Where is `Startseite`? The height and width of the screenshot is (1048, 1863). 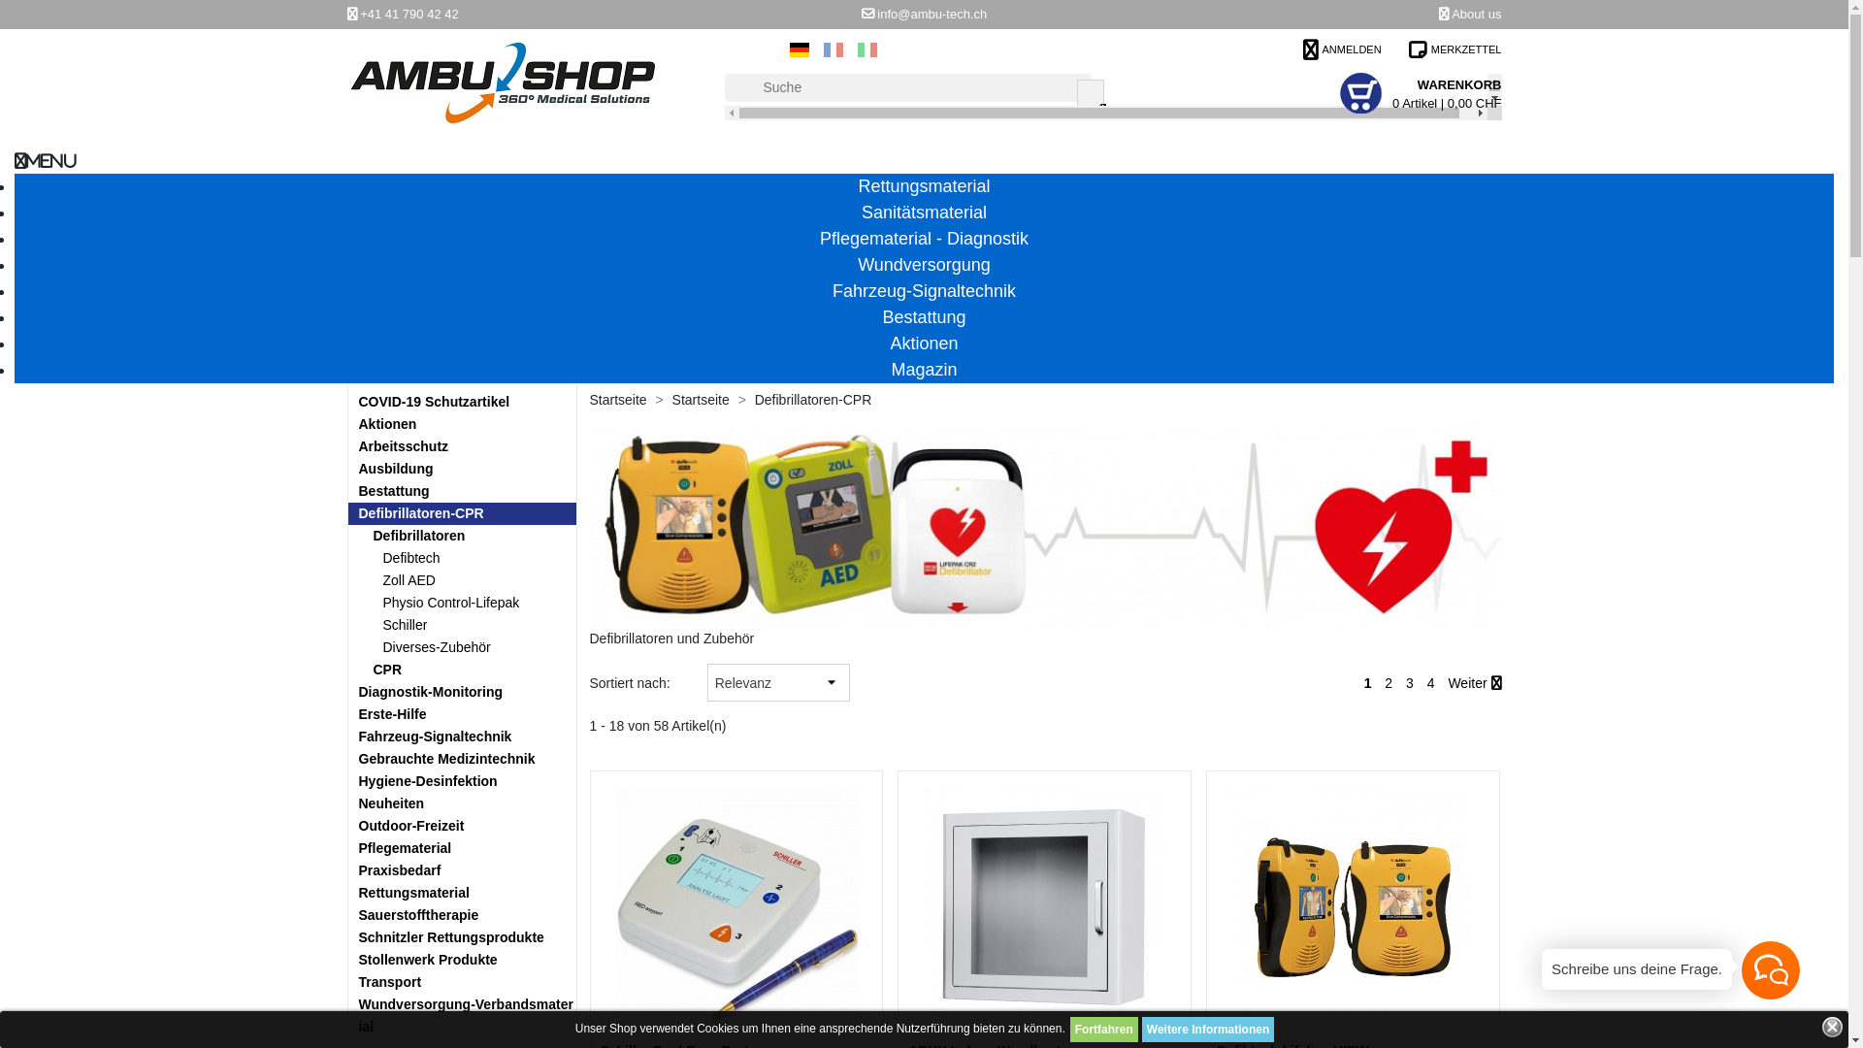
Startseite is located at coordinates (703, 400).